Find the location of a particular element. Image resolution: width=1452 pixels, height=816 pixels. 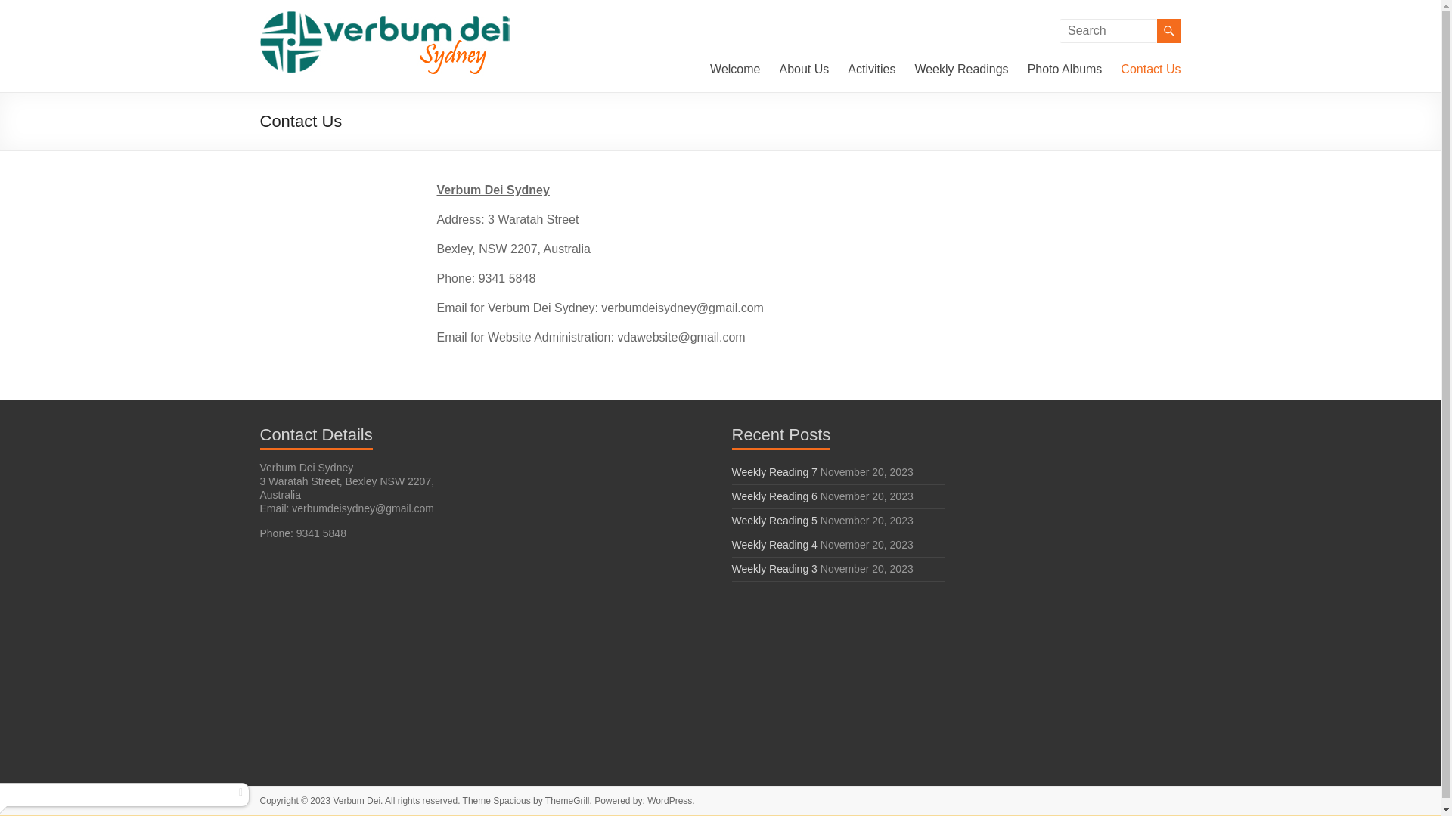

Weekly Readings is located at coordinates (961, 70).